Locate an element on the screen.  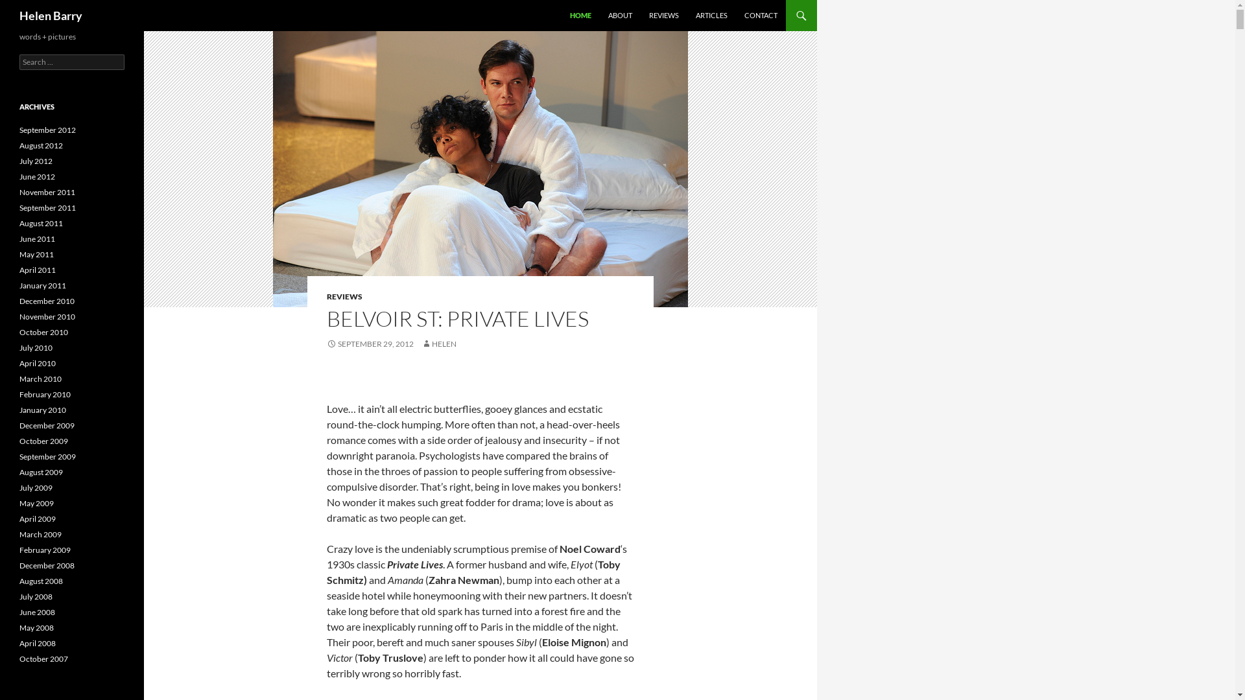
May 2011 is located at coordinates (36, 254).